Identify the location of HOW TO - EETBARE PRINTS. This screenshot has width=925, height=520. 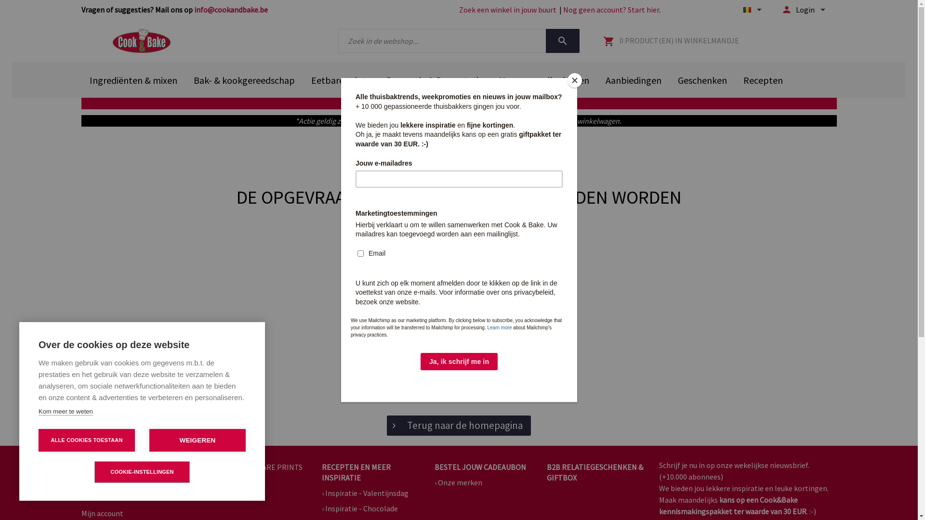
(256, 467).